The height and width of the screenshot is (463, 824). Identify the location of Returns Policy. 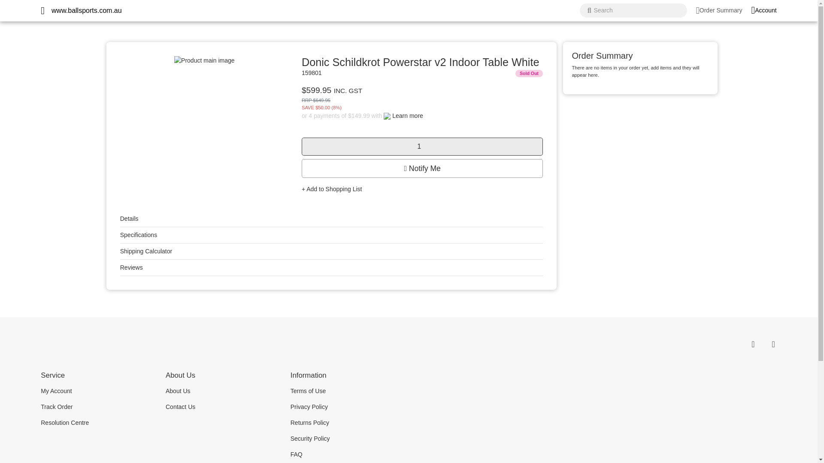
(347, 423).